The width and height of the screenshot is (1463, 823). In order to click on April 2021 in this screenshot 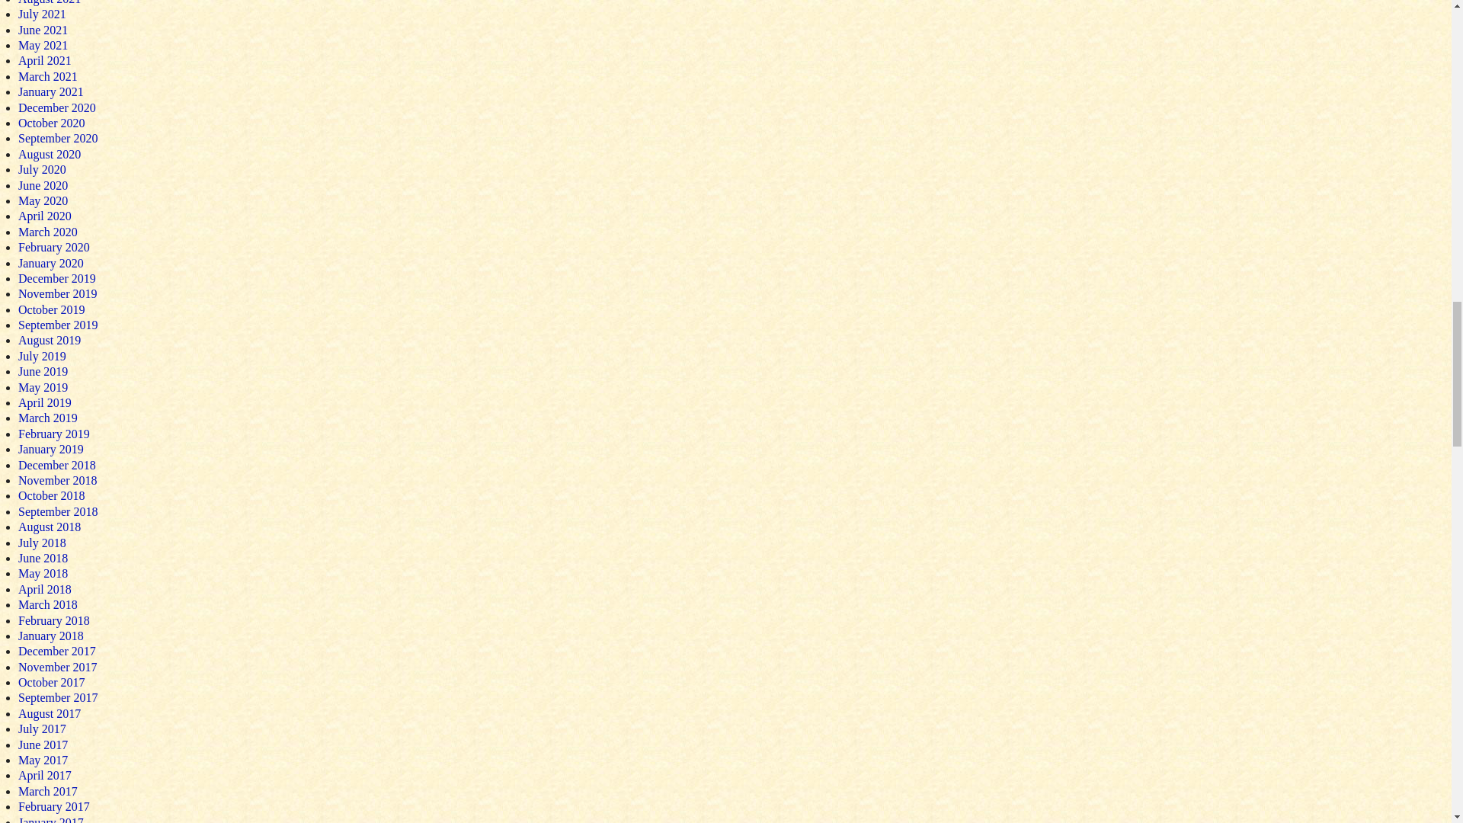, I will do `click(44, 60)`.